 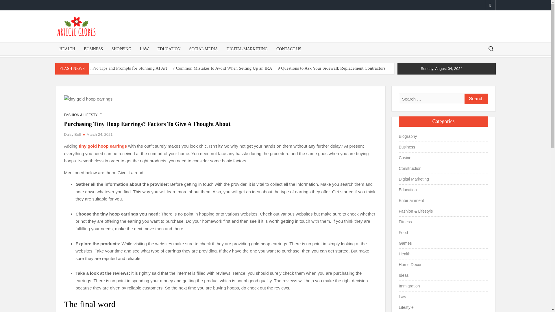 What do you see at coordinates (203, 49) in the screenshot?
I see `SOCIAL MEDIA` at bounding box center [203, 49].